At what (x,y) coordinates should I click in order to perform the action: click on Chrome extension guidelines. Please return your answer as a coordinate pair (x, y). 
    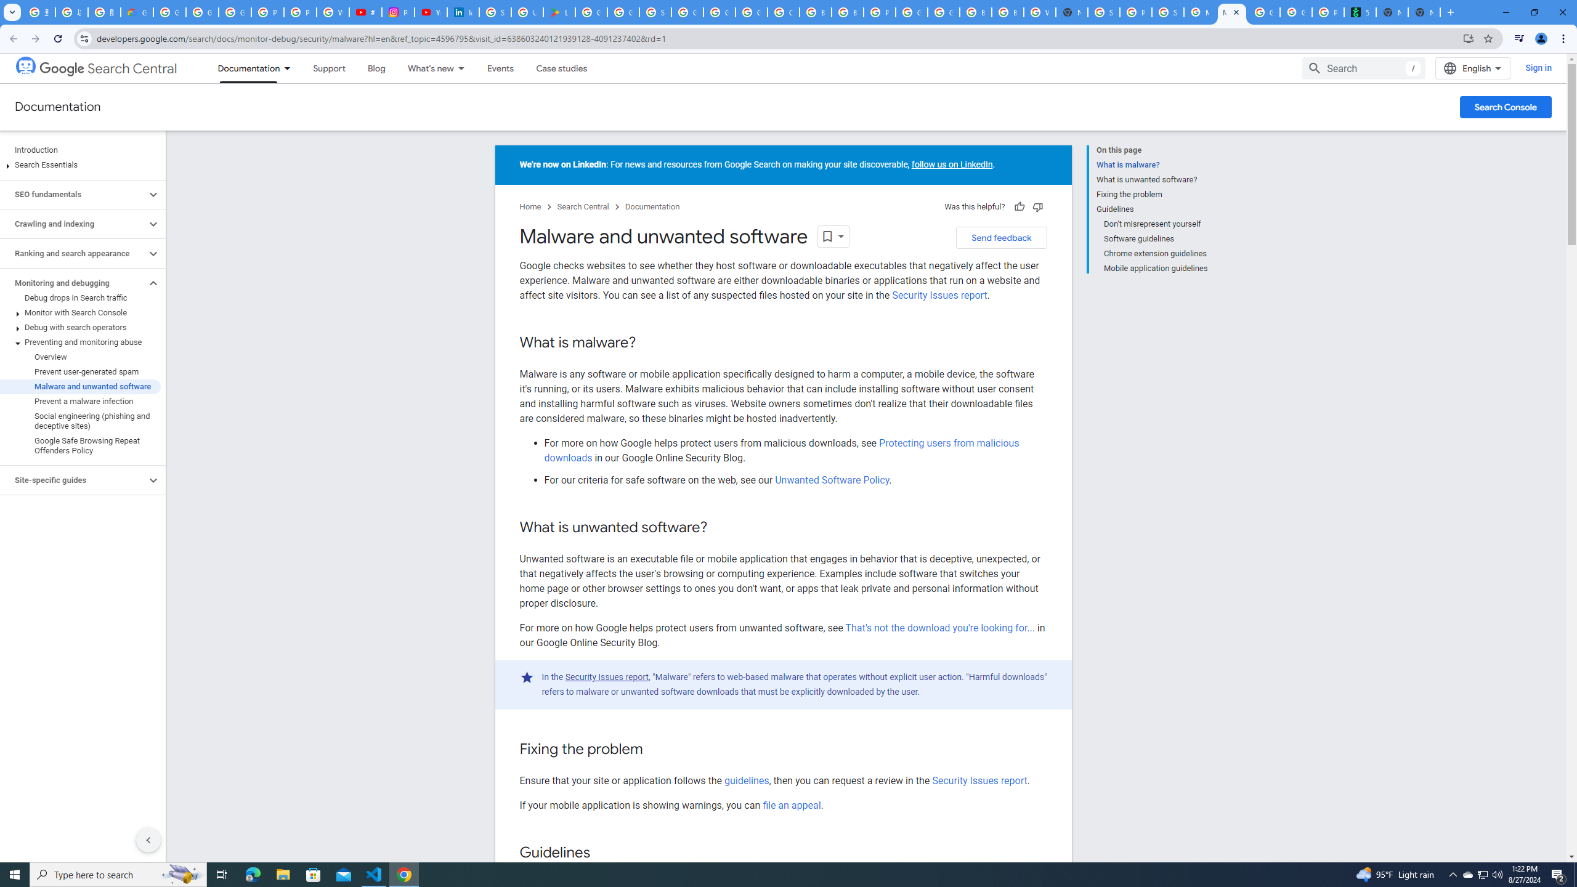
    Looking at the image, I should click on (1156, 254).